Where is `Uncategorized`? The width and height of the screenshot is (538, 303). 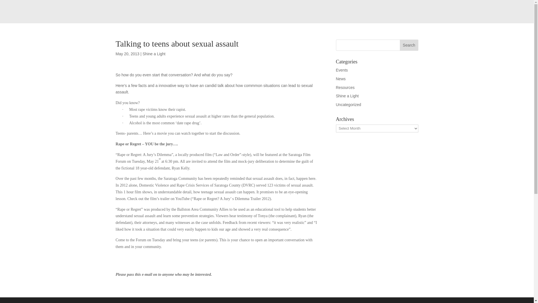
Uncategorized is located at coordinates (348, 105).